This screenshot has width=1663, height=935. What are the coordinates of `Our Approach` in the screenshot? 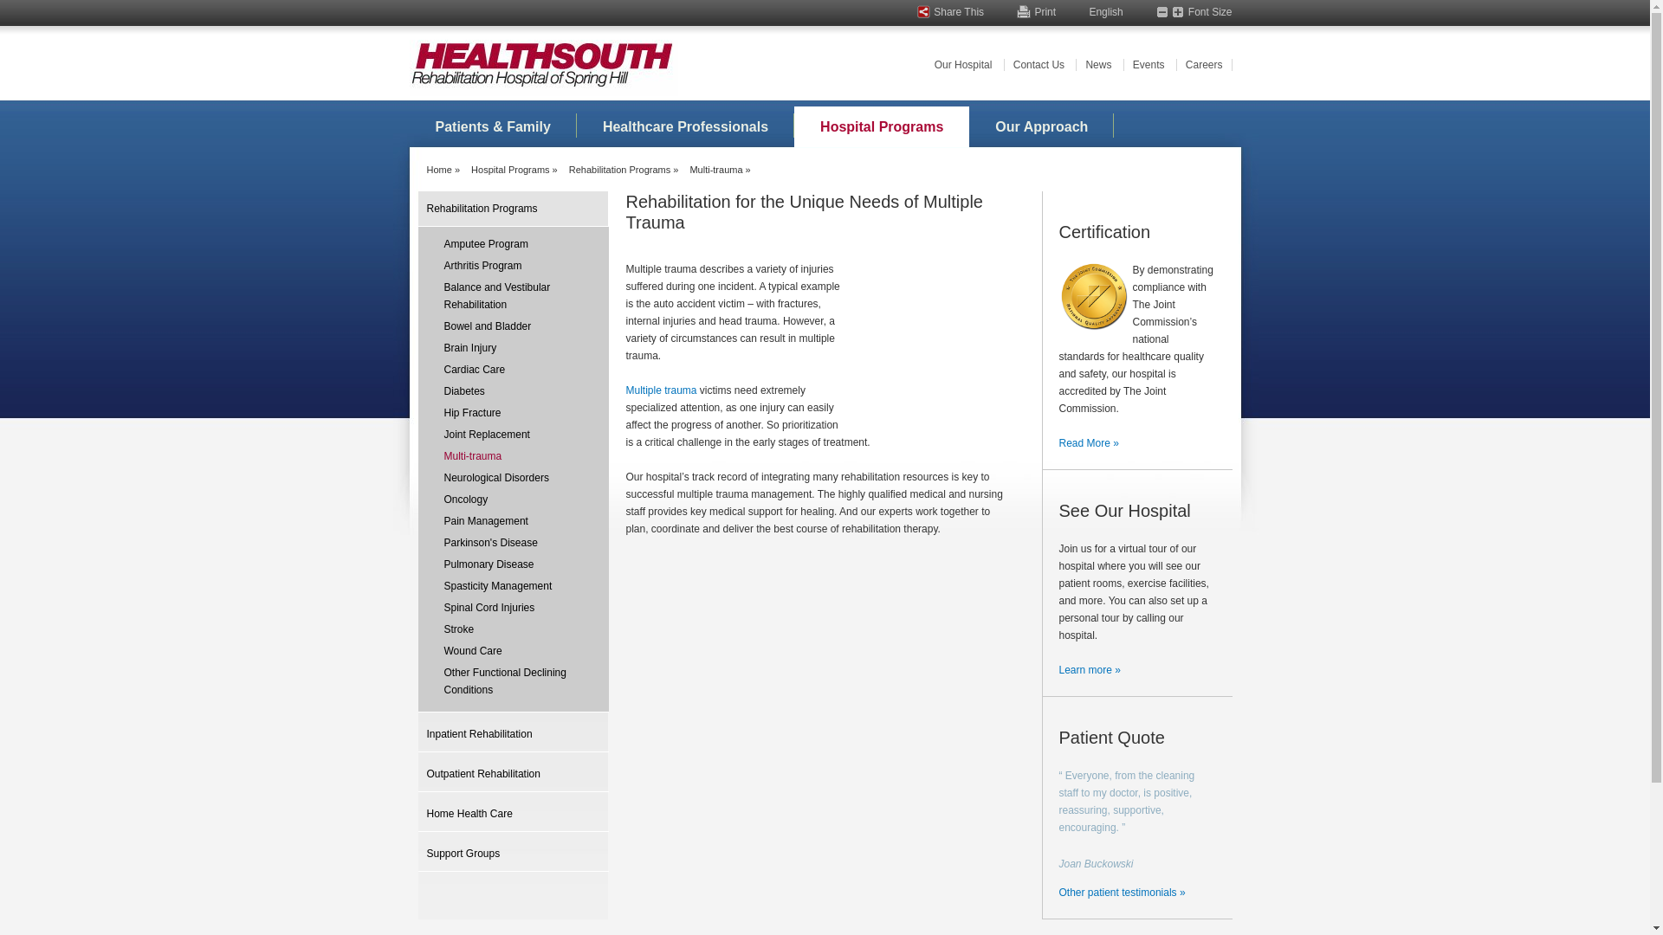 It's located at (1041, 126).